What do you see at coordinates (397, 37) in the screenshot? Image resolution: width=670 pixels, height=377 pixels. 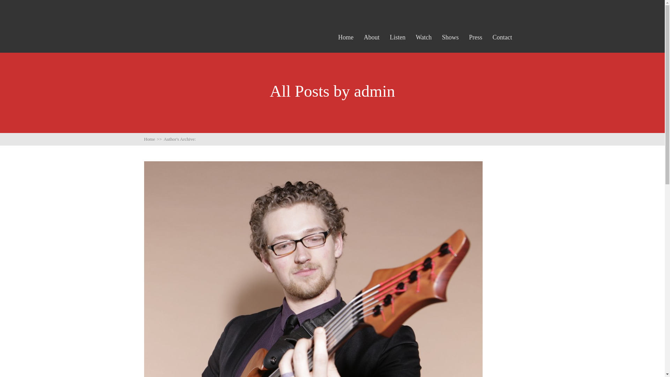 I see `Listen` at bounding box center [397, 37].